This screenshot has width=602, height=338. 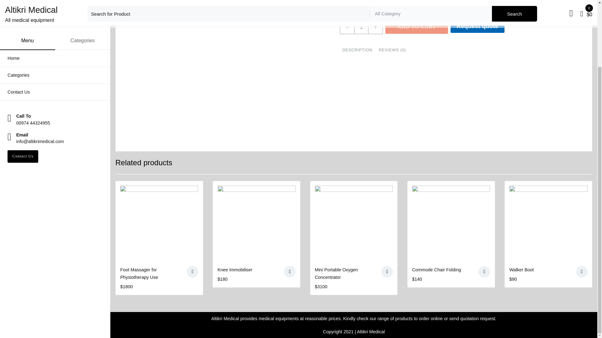 I want to click on Contact Us, so click(x=23, y=77).